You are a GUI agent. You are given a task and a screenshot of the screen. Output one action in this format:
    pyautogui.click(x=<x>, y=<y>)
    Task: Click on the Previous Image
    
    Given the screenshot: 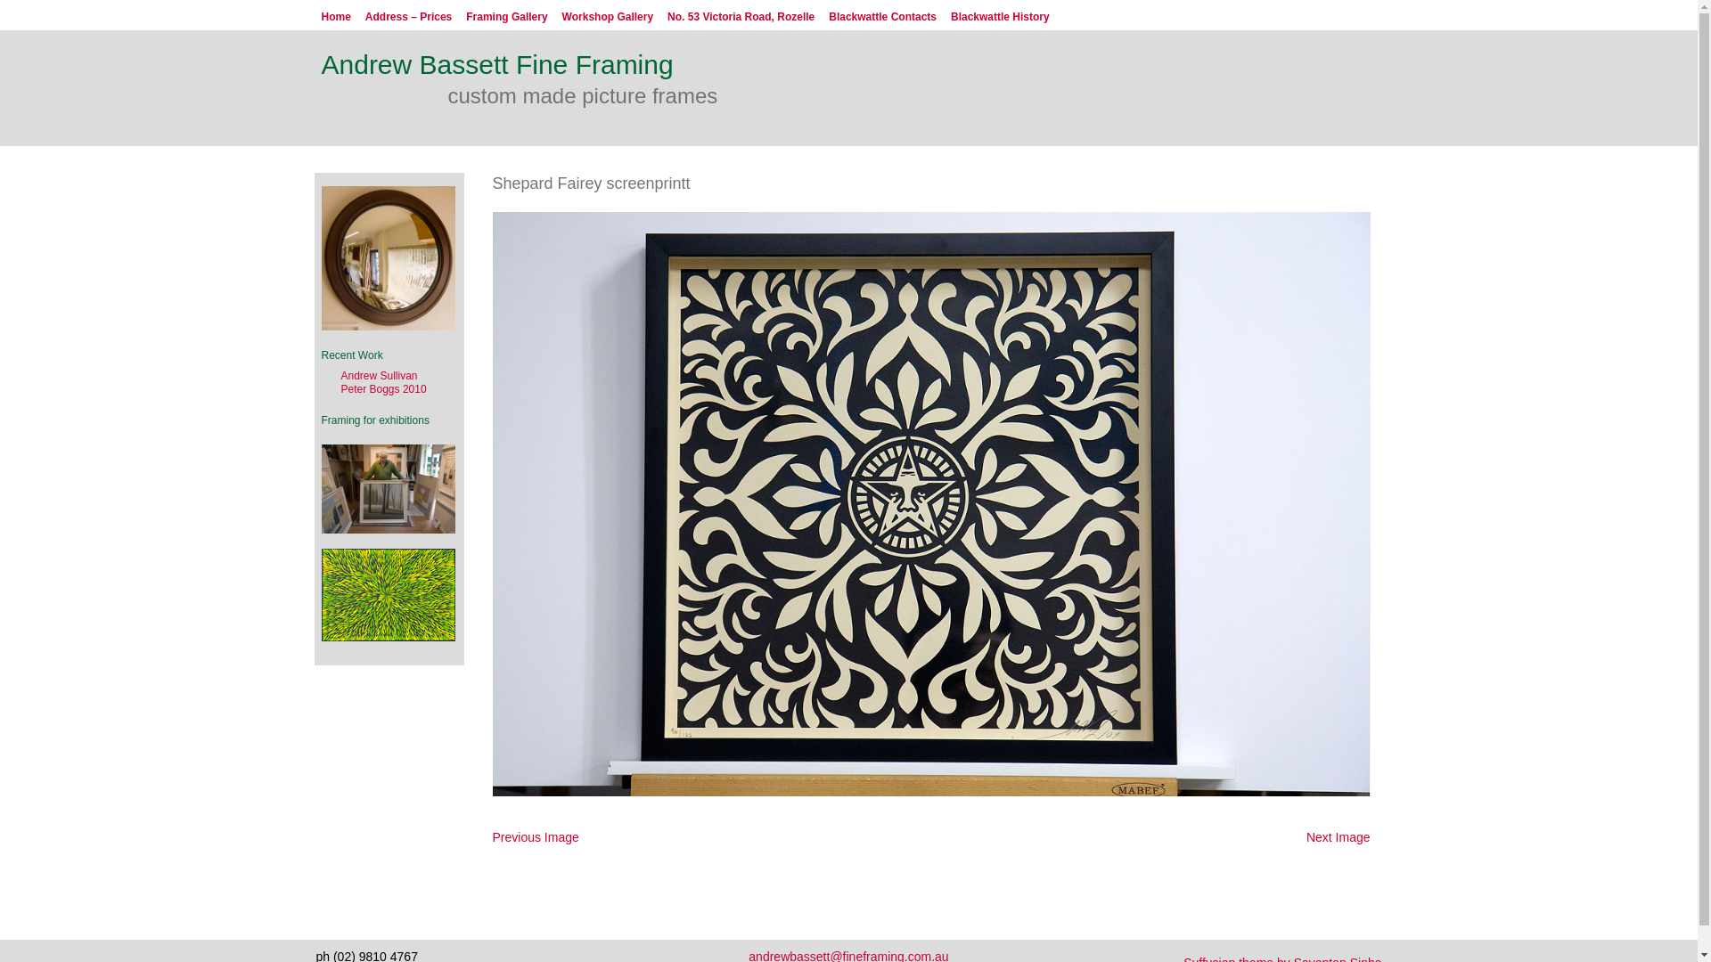 What is the action you would take?
    pyautogui.click(x=535, y=837)
    